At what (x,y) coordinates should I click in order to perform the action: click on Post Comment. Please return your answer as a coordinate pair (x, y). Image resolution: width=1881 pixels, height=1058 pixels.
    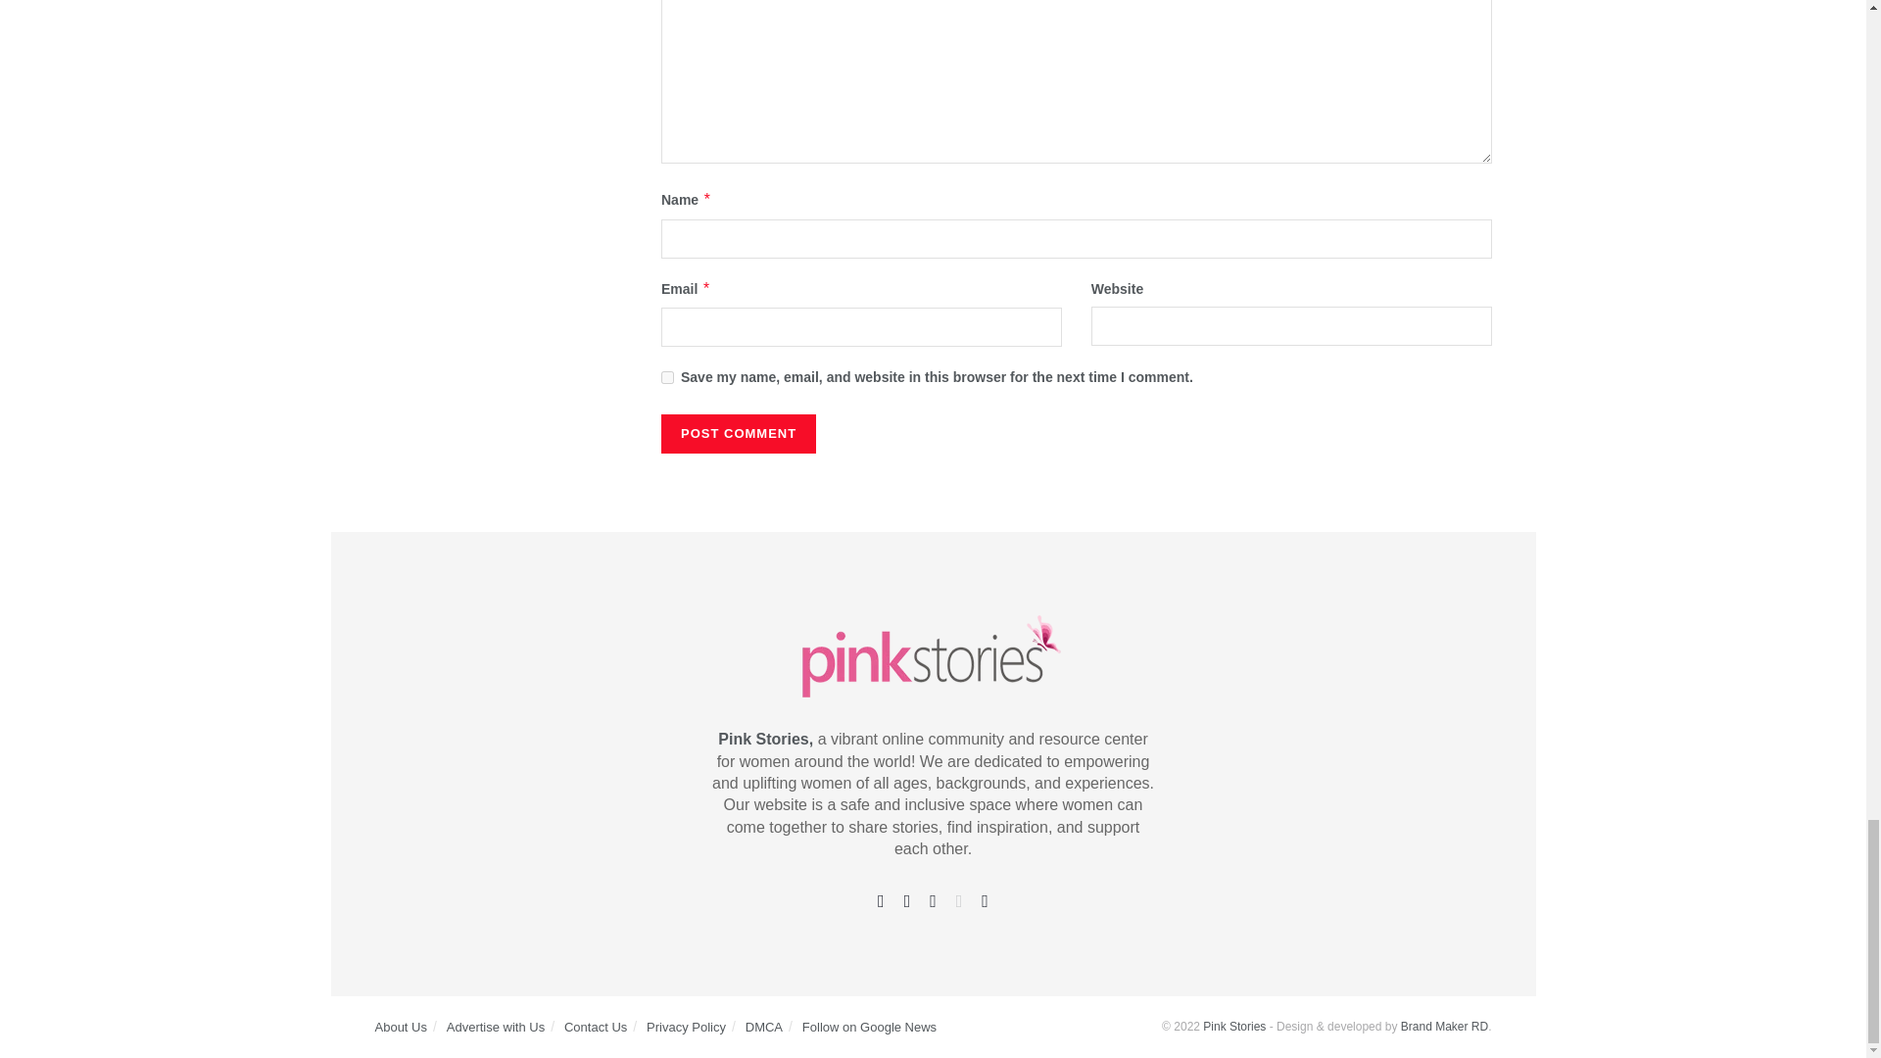
    Looking at the image, I should click on (739, 434).